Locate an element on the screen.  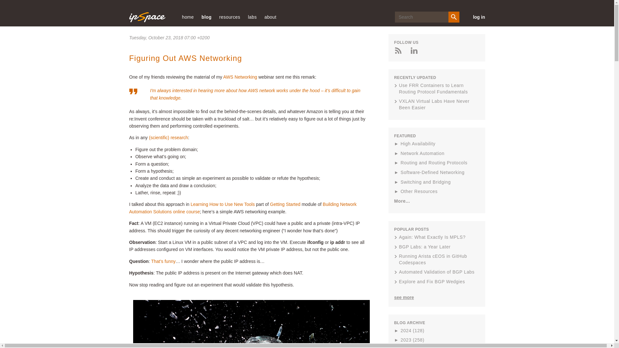
Learning How to Use New Tools is located at coordinates (222, 204).